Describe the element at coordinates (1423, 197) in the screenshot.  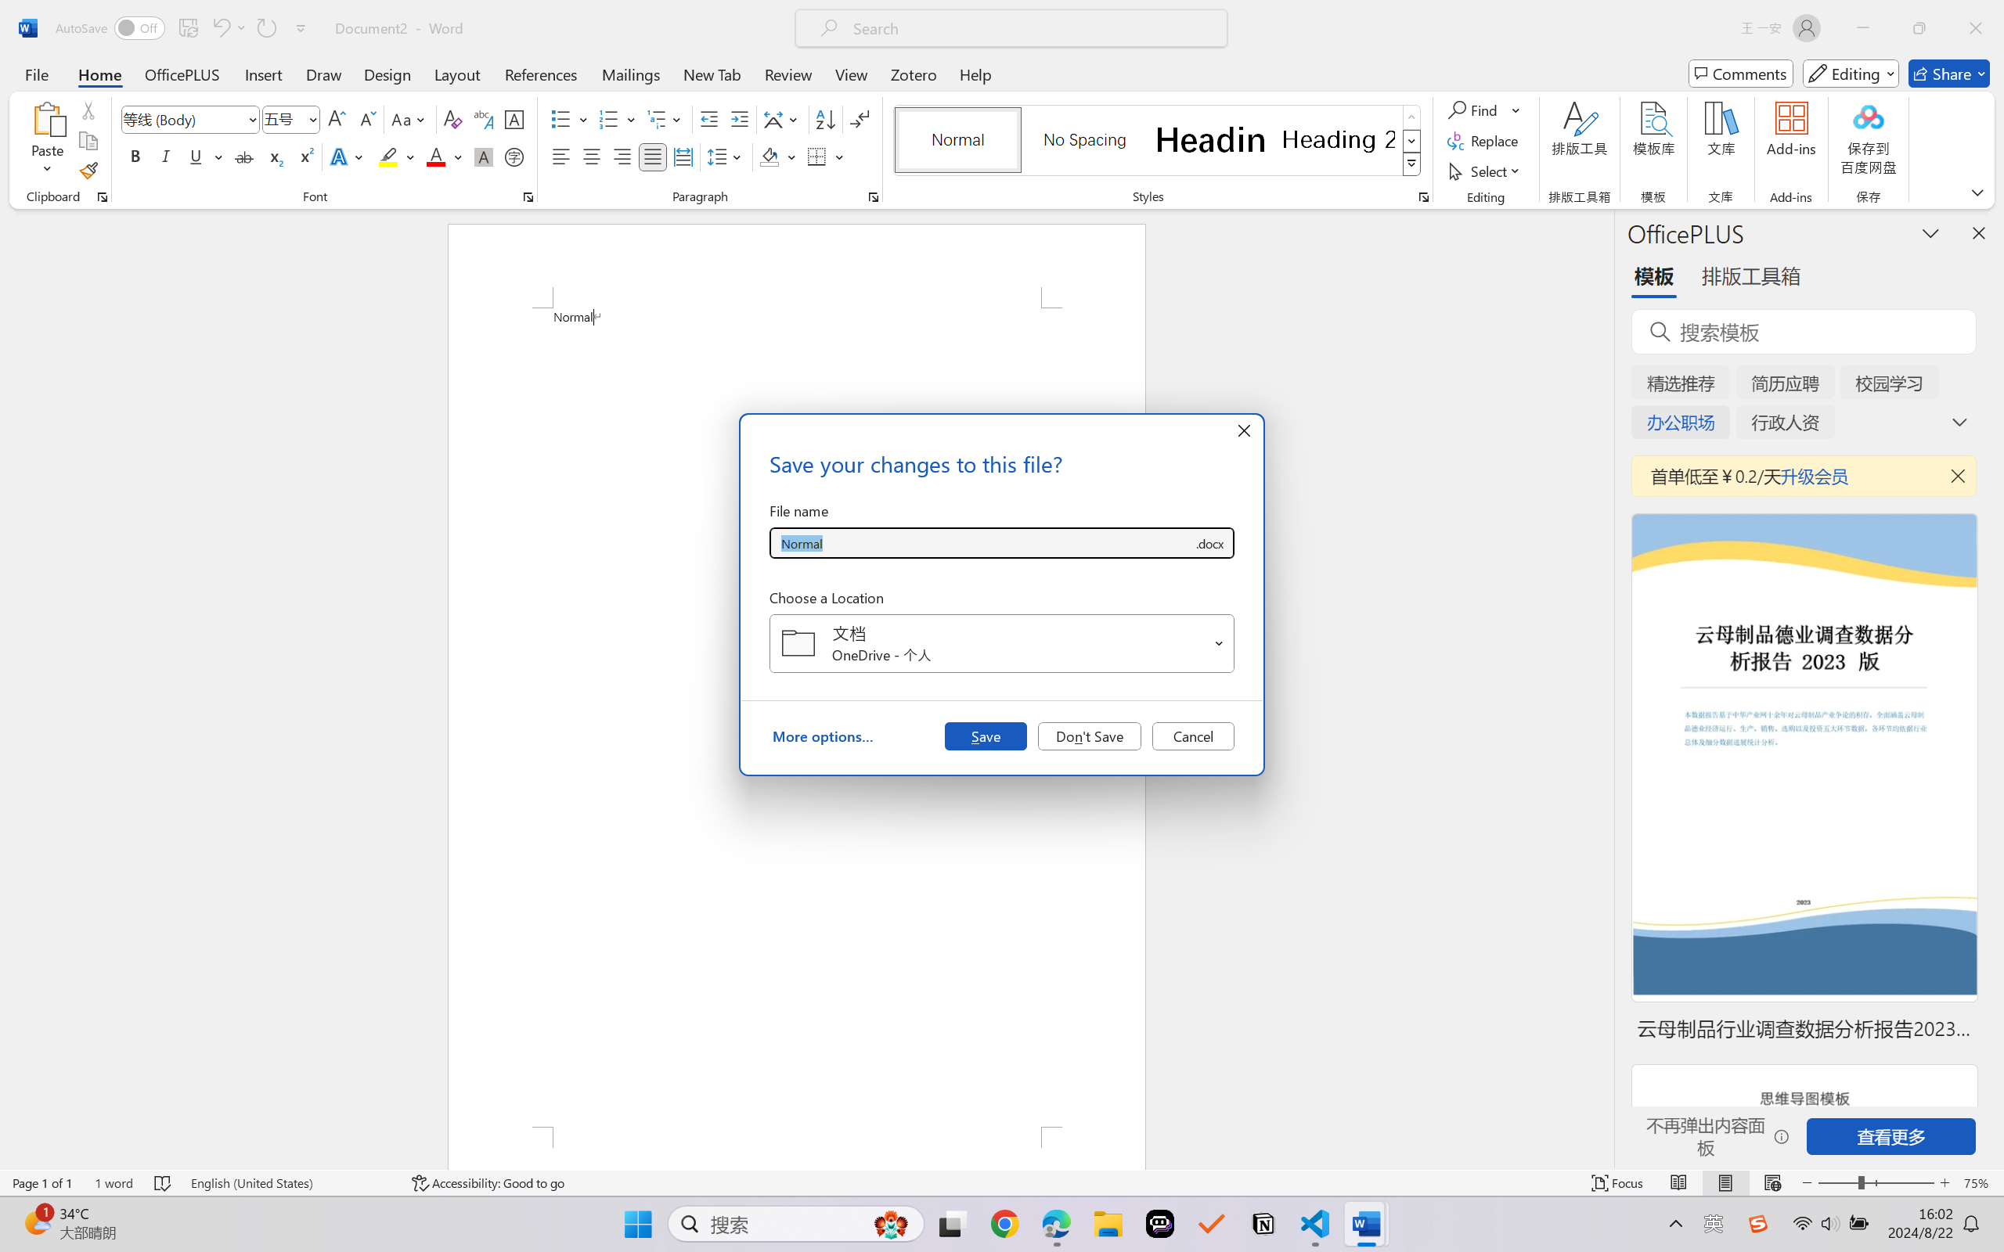
I see `Styles...` at that location.